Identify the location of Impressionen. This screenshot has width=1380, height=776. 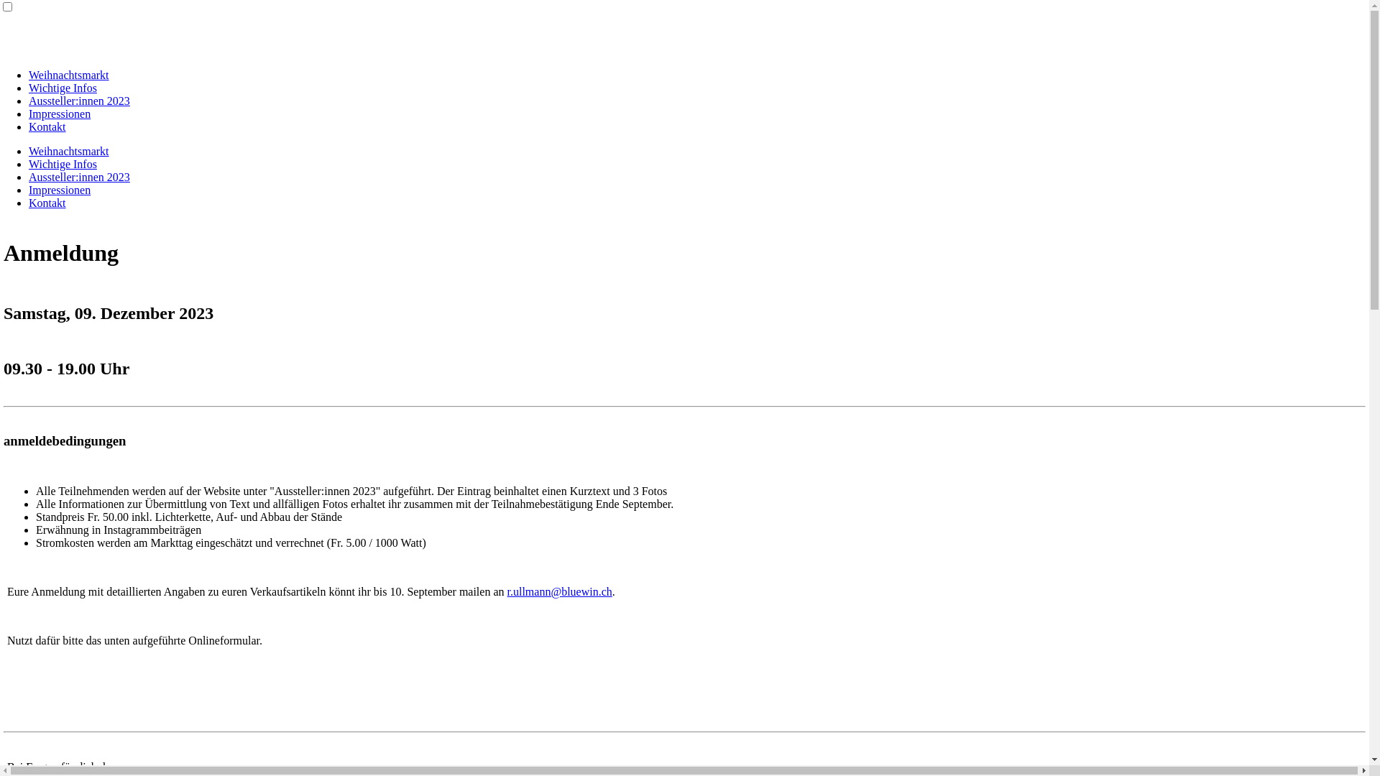
(60, 114).